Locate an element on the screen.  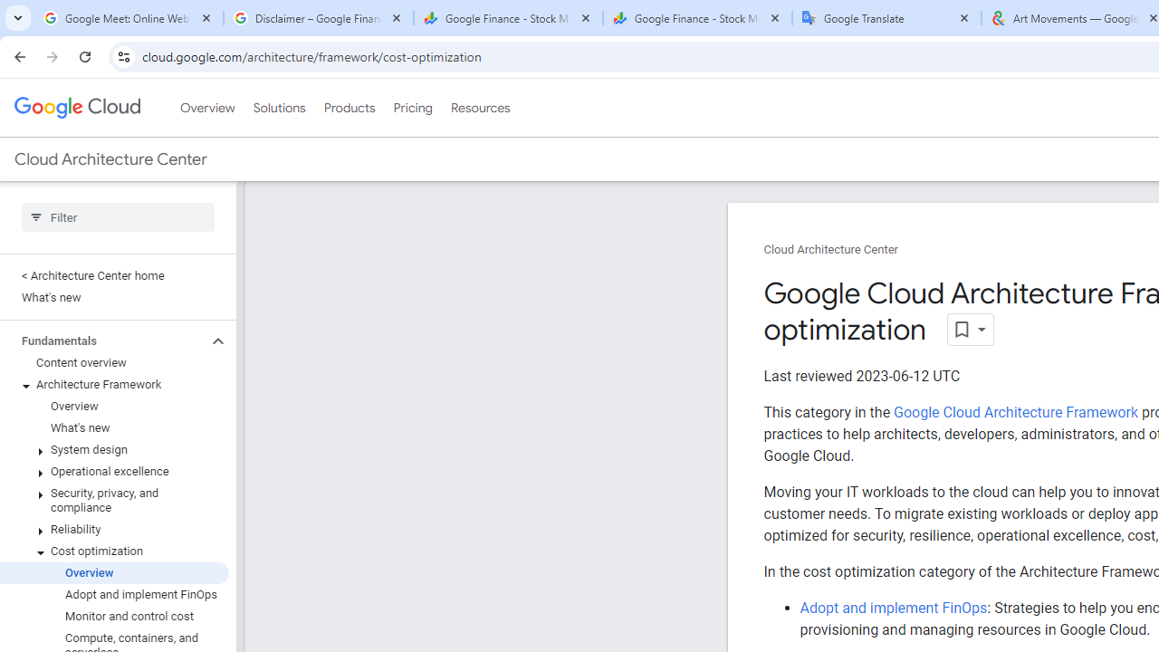
Google Cloud is located at coordinates (76, 107).